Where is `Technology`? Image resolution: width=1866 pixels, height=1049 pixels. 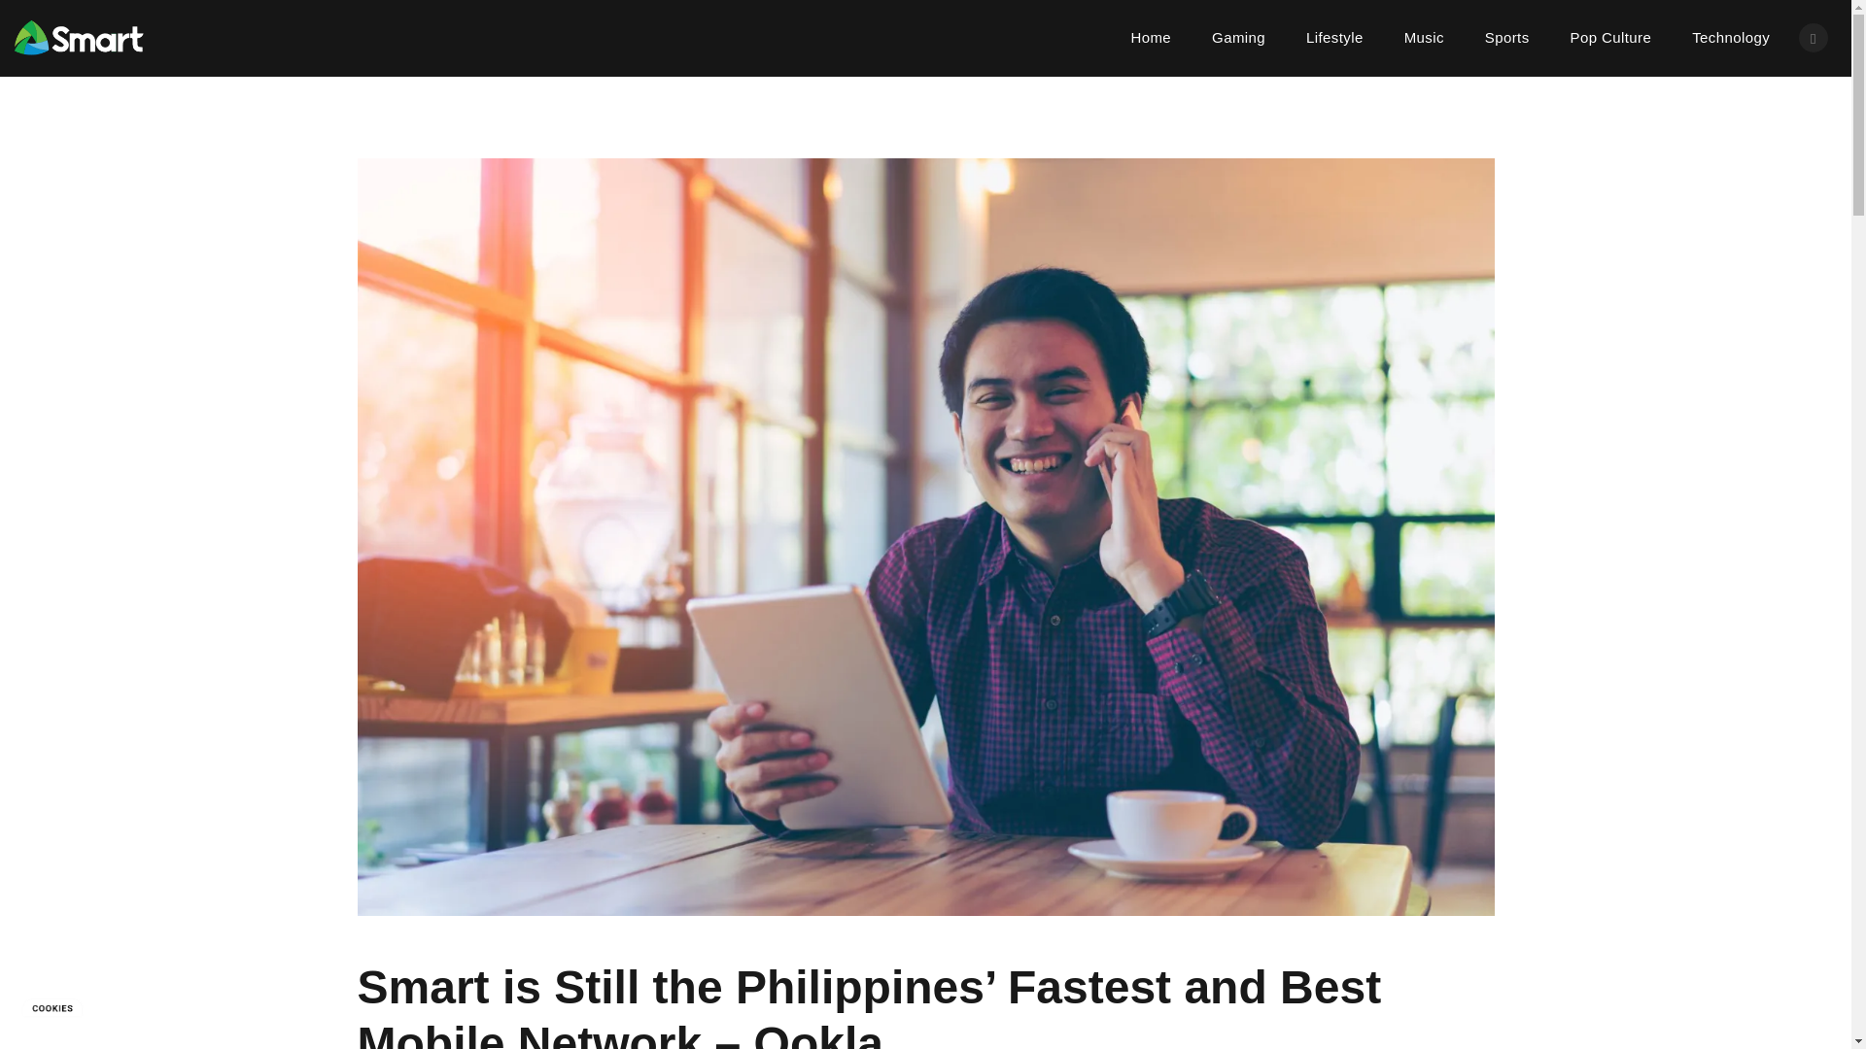 Technology is located at coordinates (1730, 37).